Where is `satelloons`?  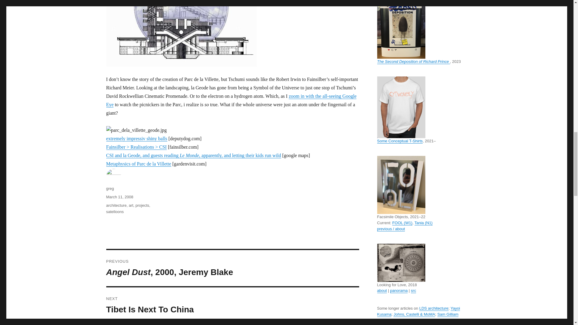
satelloons is located at coordinates (114, 211).